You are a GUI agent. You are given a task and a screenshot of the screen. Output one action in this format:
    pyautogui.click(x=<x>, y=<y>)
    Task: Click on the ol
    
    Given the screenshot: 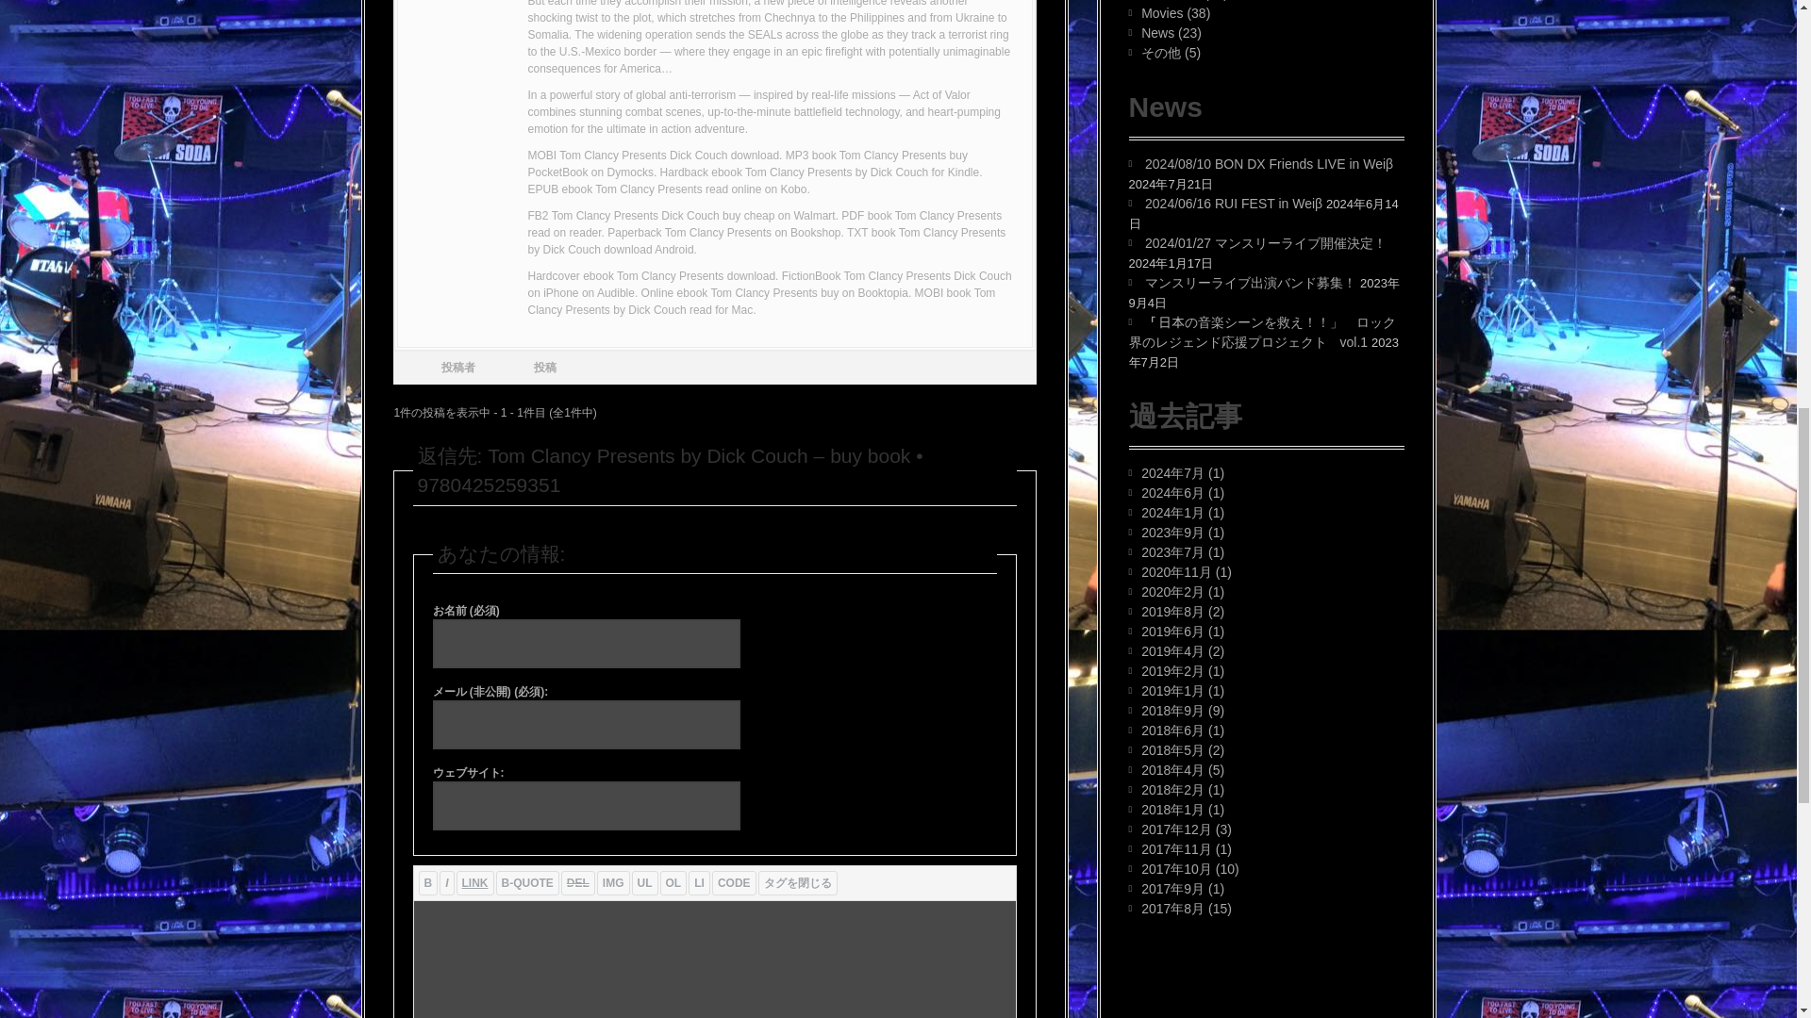 What is the action you would take?
    pyautogui.click(x=673, y=883)
    